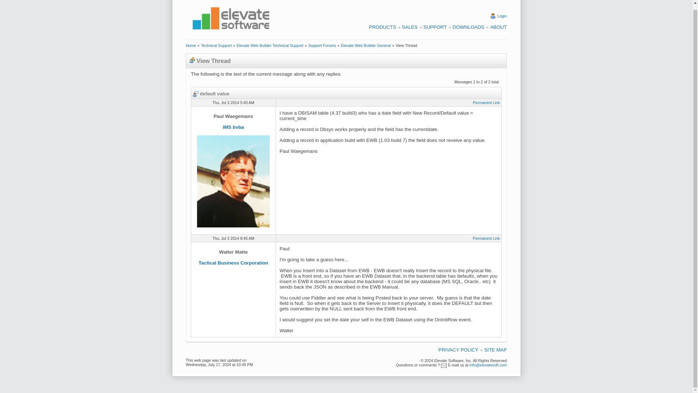  What do you see at coordinates (233, 238) in the screenshot?
I see `Thu, Jul 3 2014 8:45 AM` at bounding box center [233, 238].